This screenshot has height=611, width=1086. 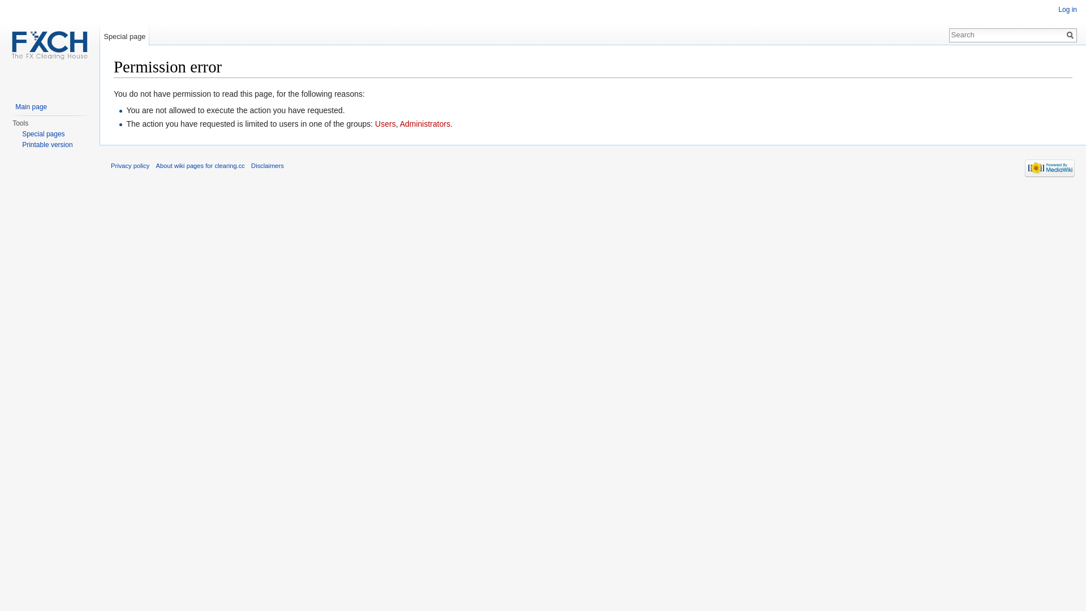 I want to click on About wiki pages for clearing.cc, so click(x=200, y=166).